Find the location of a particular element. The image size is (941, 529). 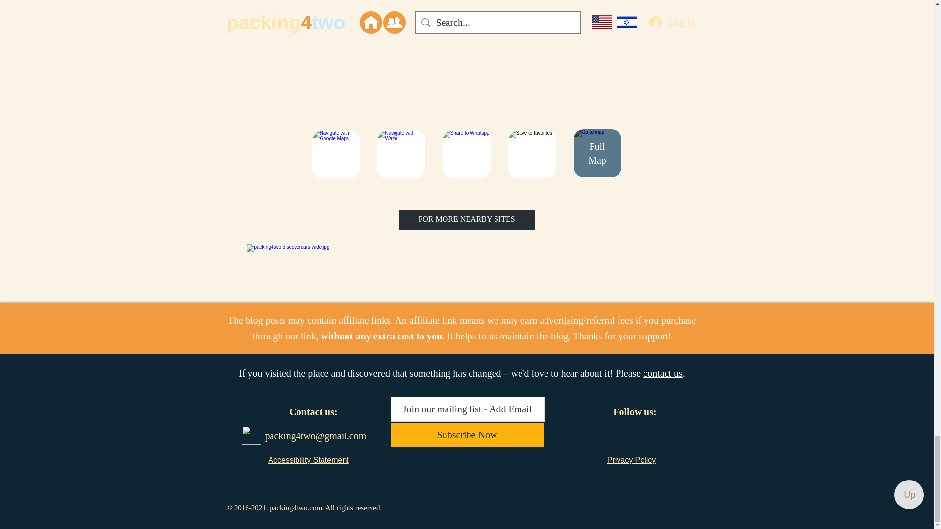

Save to favorites is located at coordinates (532, 154).